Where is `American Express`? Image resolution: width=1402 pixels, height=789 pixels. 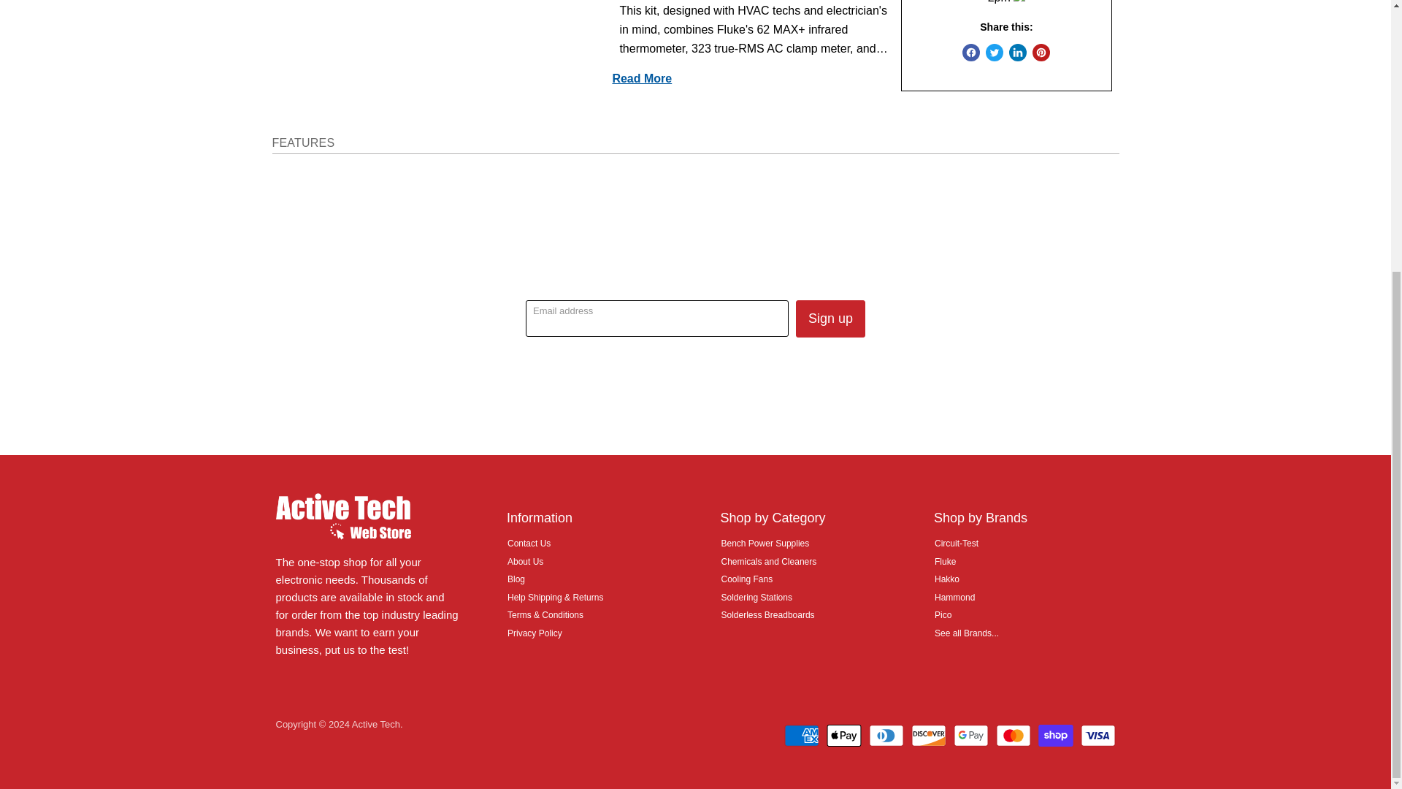
American Express is located at coordinates (801, 735).